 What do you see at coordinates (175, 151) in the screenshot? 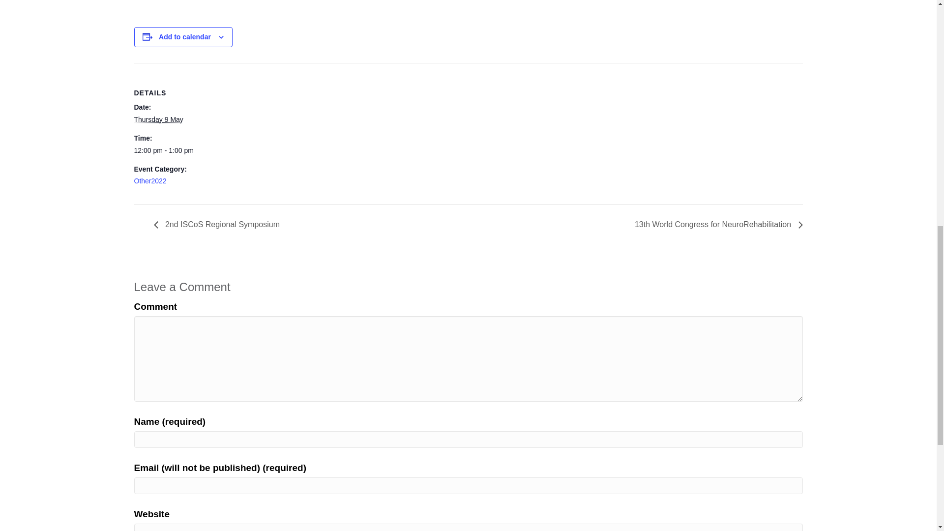
I see `2024-05-09` at bounding box center [175, 151].